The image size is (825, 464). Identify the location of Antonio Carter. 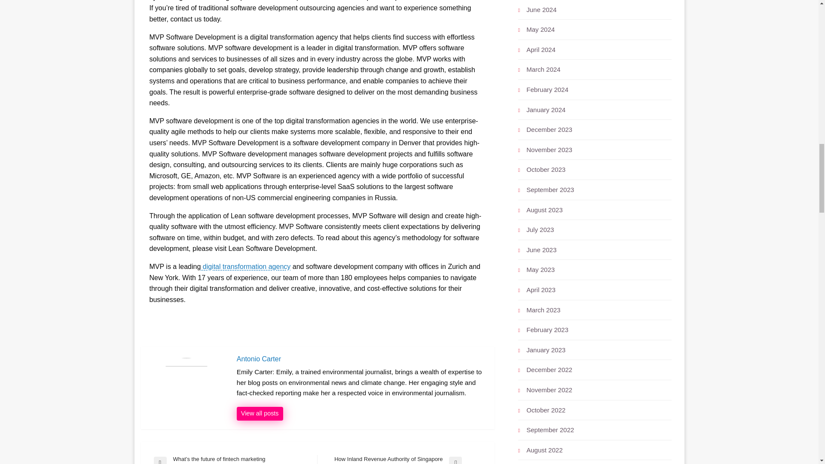
(260, 413).